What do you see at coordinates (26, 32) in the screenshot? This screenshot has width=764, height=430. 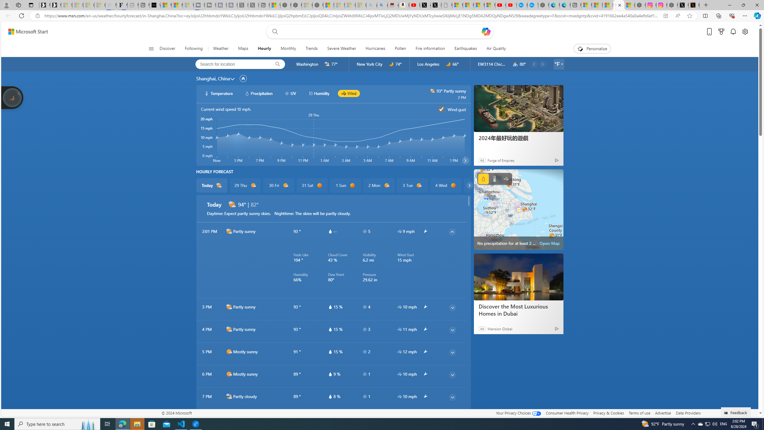 I see `Skip to content` at bounding box center [26, 32].